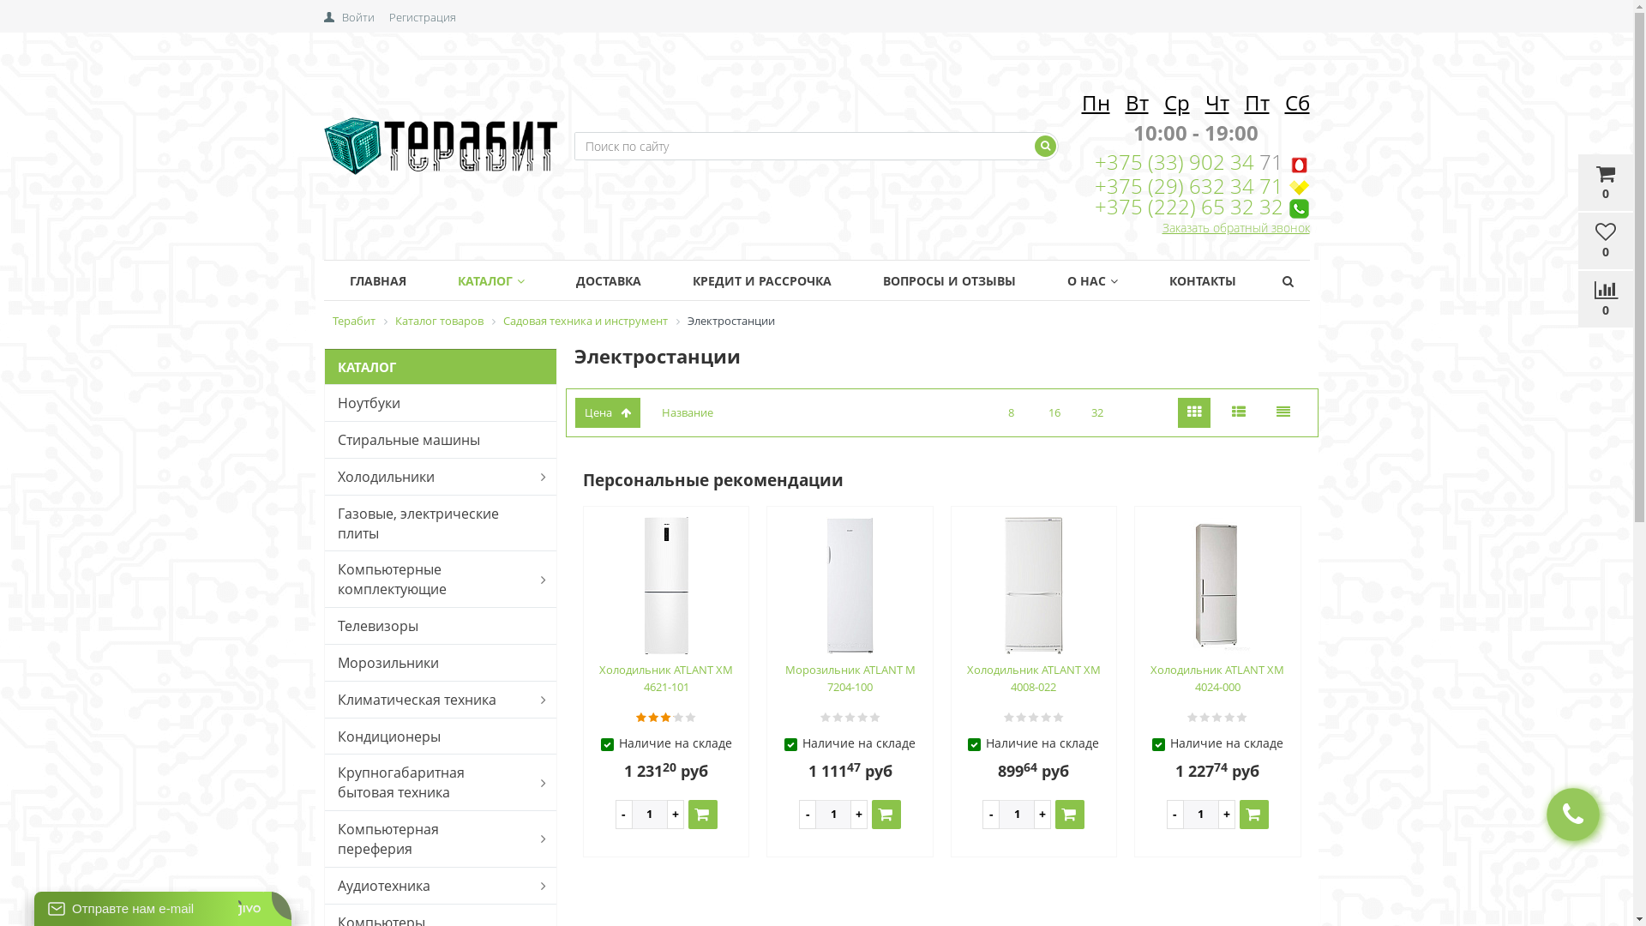 The height and width of the screenshot is (926, 1646). I want to click on 0, so click(1606, 242).